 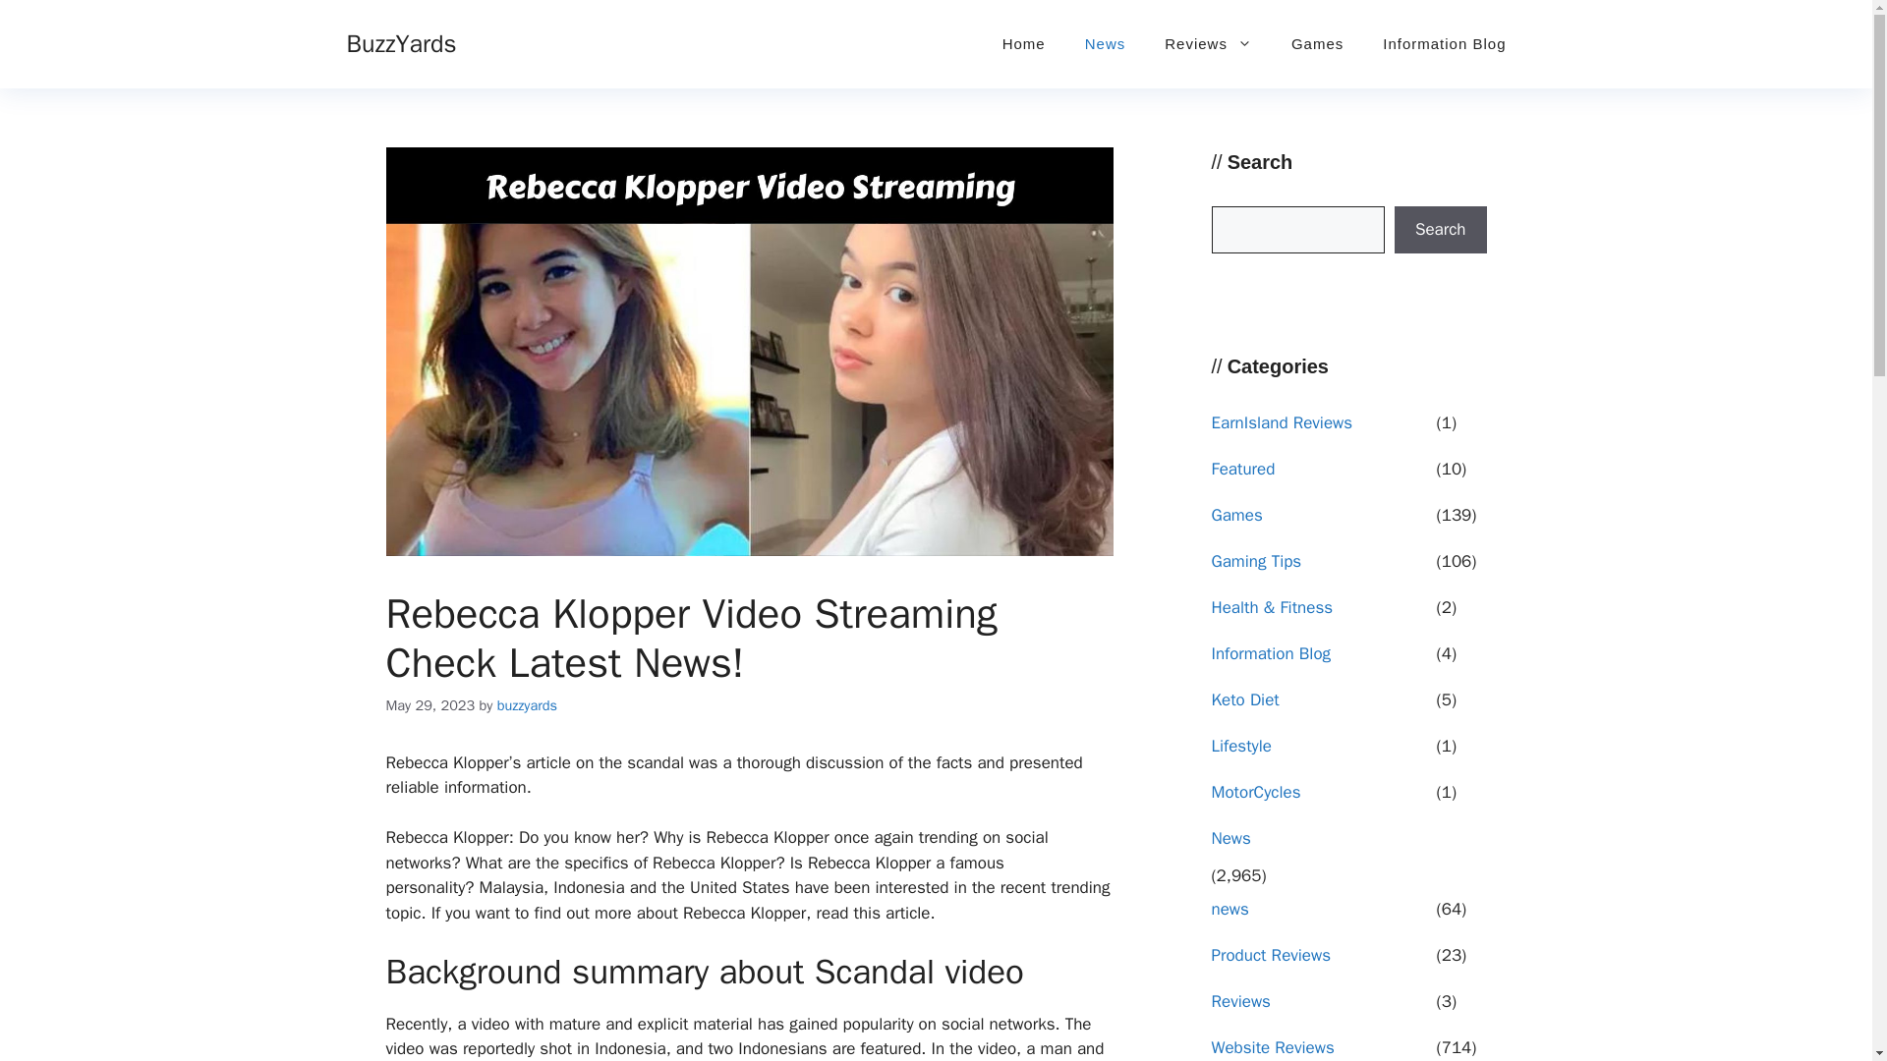 What do you see at coordinates (1321, 1048) in the screenshot?
I see `Website Reviews` at bounding box center [1321, 1048].